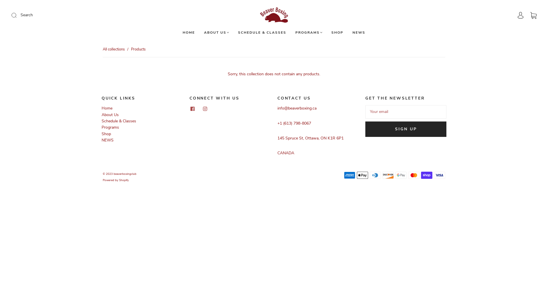 Image resolution: width=548 pixels, height=308 pixels. What do you see at coordinates (359, 33) in the screenshot?
I see `NEWS` at bounding box center [359, 33].